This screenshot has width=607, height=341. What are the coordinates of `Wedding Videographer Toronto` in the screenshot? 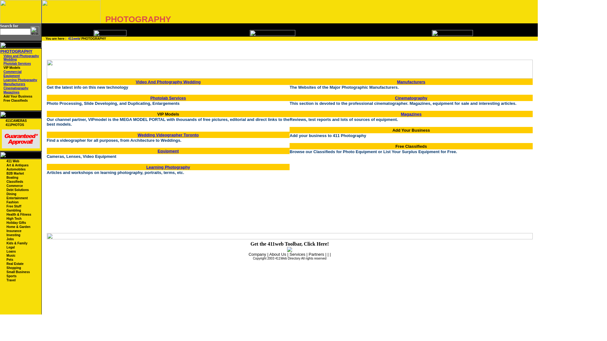 It's located at (168, 135).